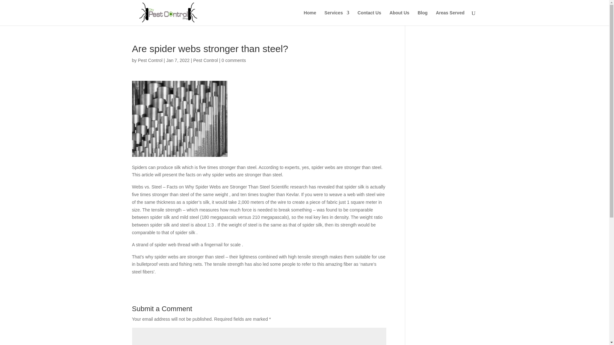 This screenshot has height=345, width=614. What do you see at coordinates (337, 18) in the screenshot?
I see `Services` at bounding box center [337, 18].